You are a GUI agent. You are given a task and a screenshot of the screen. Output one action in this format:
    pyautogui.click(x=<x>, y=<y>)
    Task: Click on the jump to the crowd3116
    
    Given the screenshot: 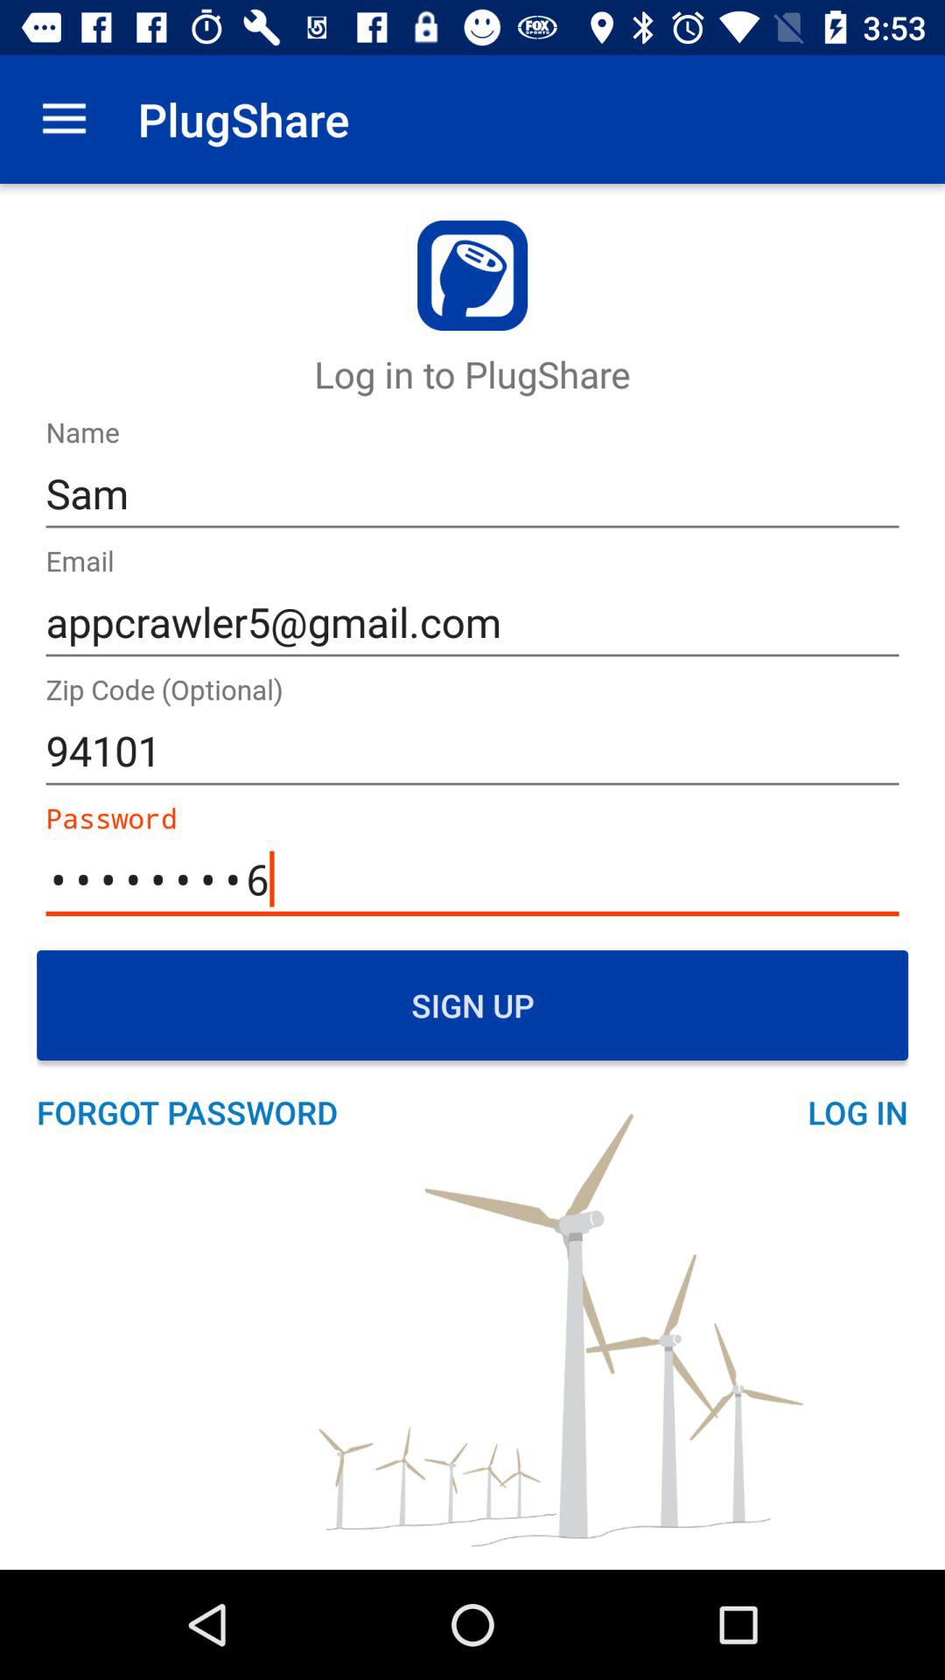 What is the action you would take?
    pyautogui.click(x=472, y=880)
    